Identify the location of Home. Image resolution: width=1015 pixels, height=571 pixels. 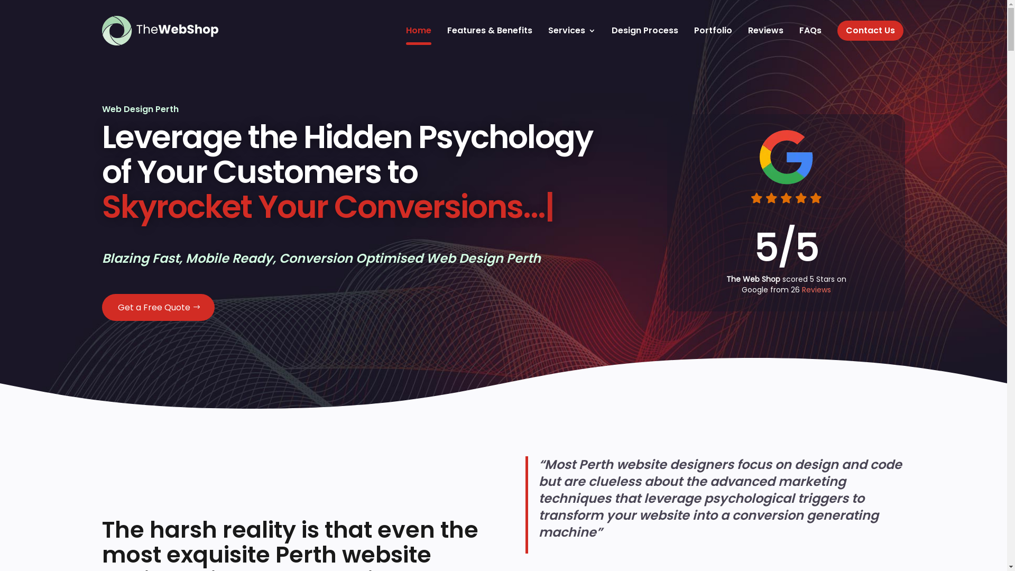
(419, 31).